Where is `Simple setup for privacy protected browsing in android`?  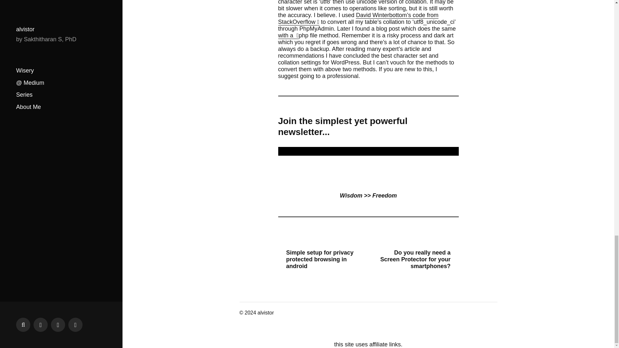
Simple setup for privacy protected browsing in android is located at coordinates (320, 260).